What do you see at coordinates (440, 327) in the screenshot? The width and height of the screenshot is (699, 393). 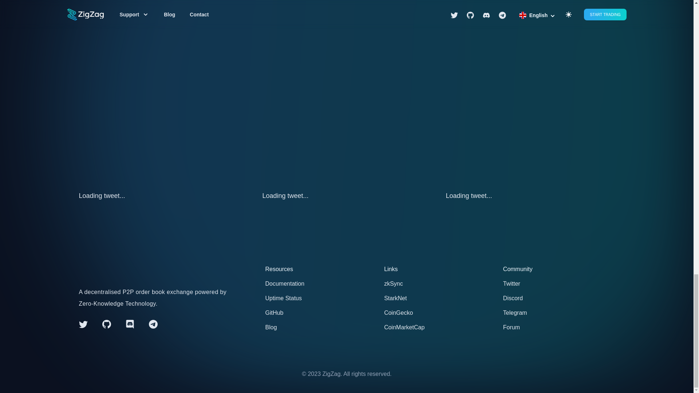 I see `CoinMarketCap` at bounding box center [440, 327].